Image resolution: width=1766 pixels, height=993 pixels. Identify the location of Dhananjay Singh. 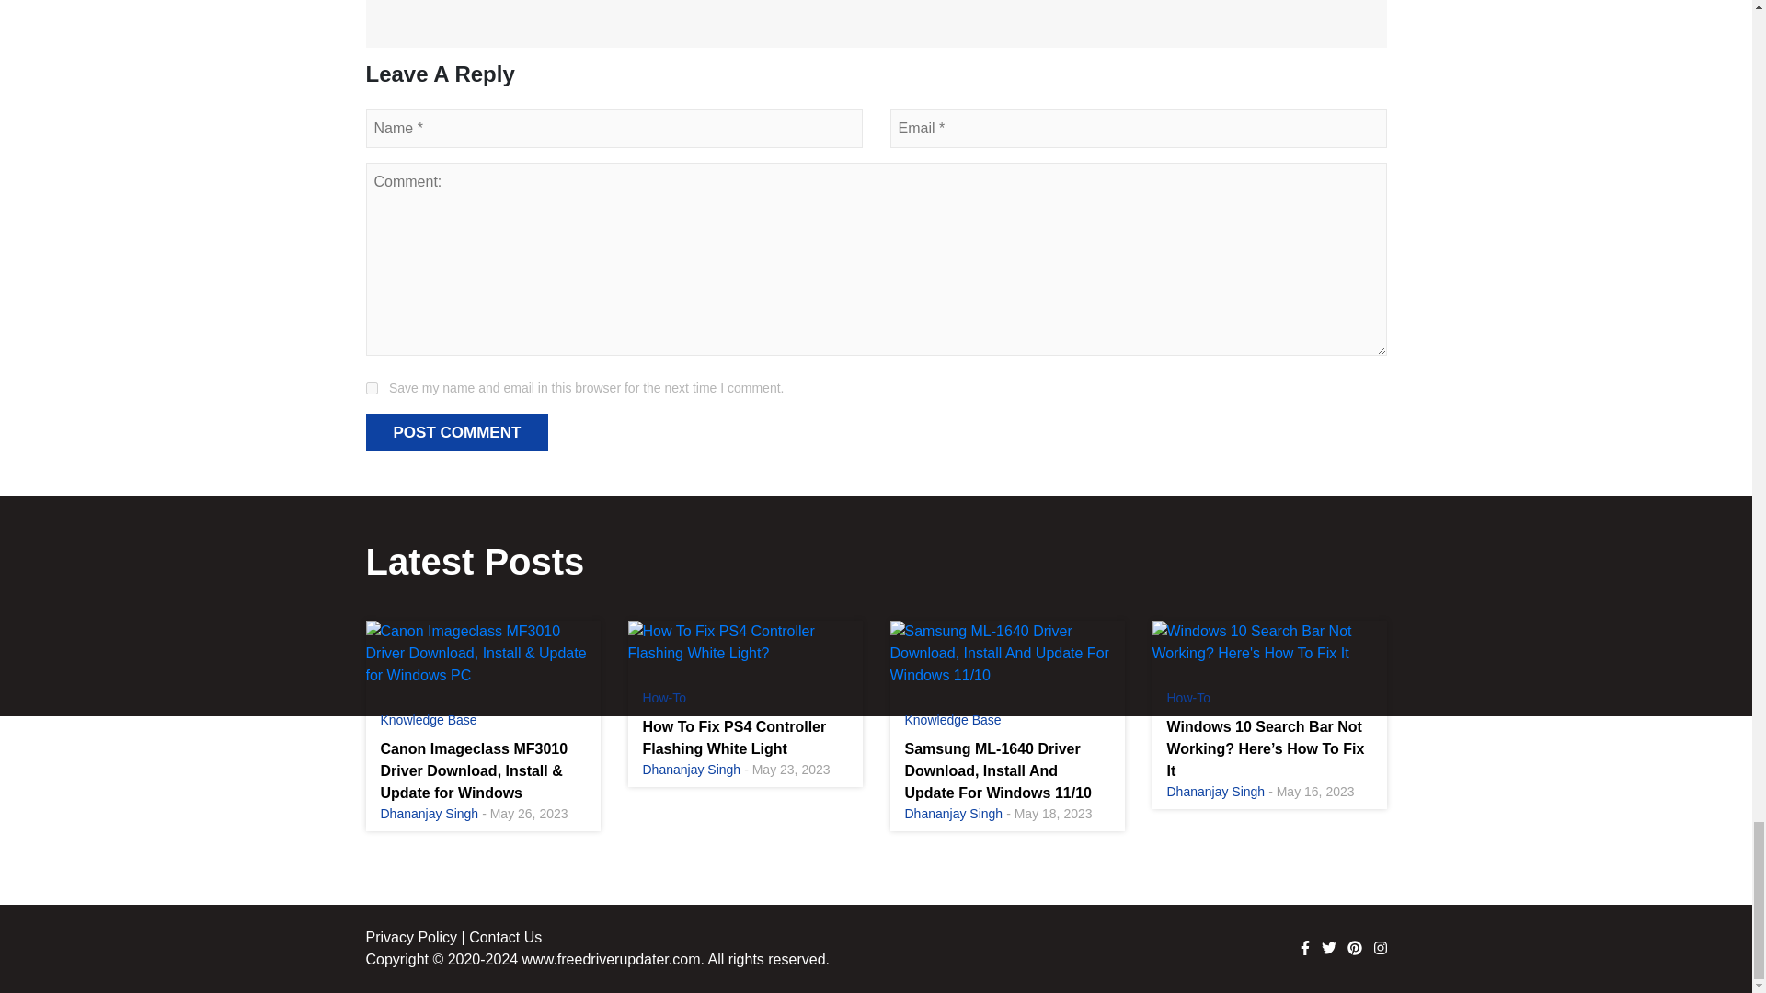
(430, 813).